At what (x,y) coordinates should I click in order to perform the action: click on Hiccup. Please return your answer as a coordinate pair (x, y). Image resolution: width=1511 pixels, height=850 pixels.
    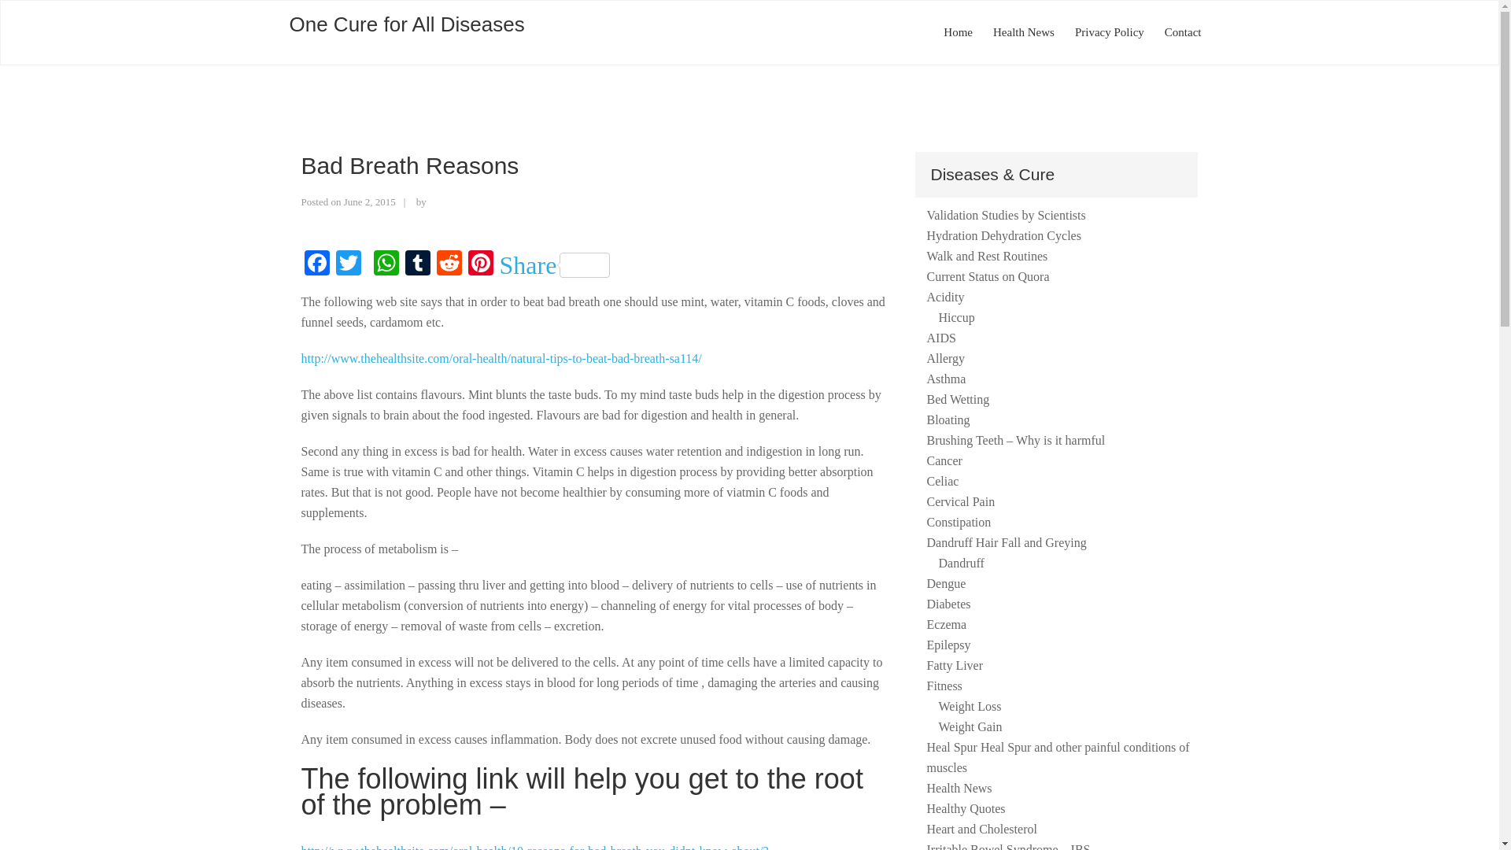
    Looking at the image, I should click on (956, 317).